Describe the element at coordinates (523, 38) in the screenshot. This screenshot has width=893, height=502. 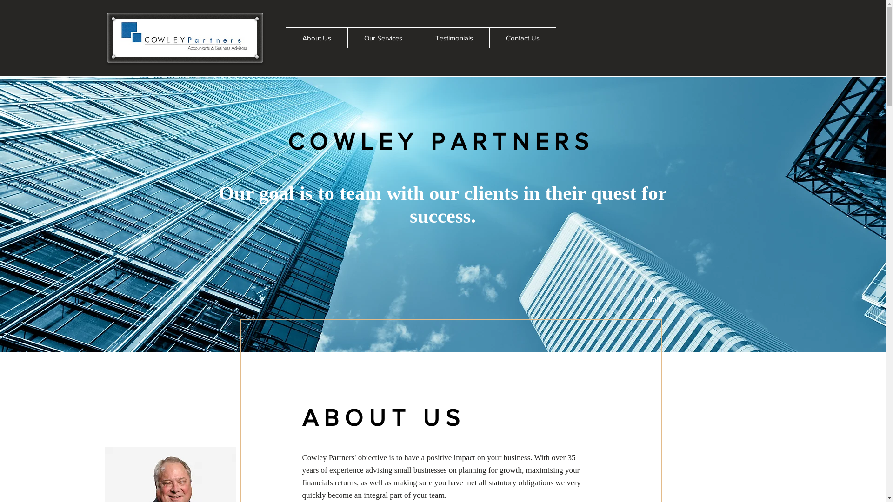
I see `Contact Us` at that location.